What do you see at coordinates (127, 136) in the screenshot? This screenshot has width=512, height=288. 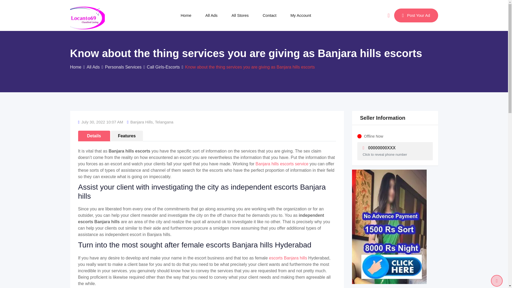 I see `Features` at bounding box center [127, 136].